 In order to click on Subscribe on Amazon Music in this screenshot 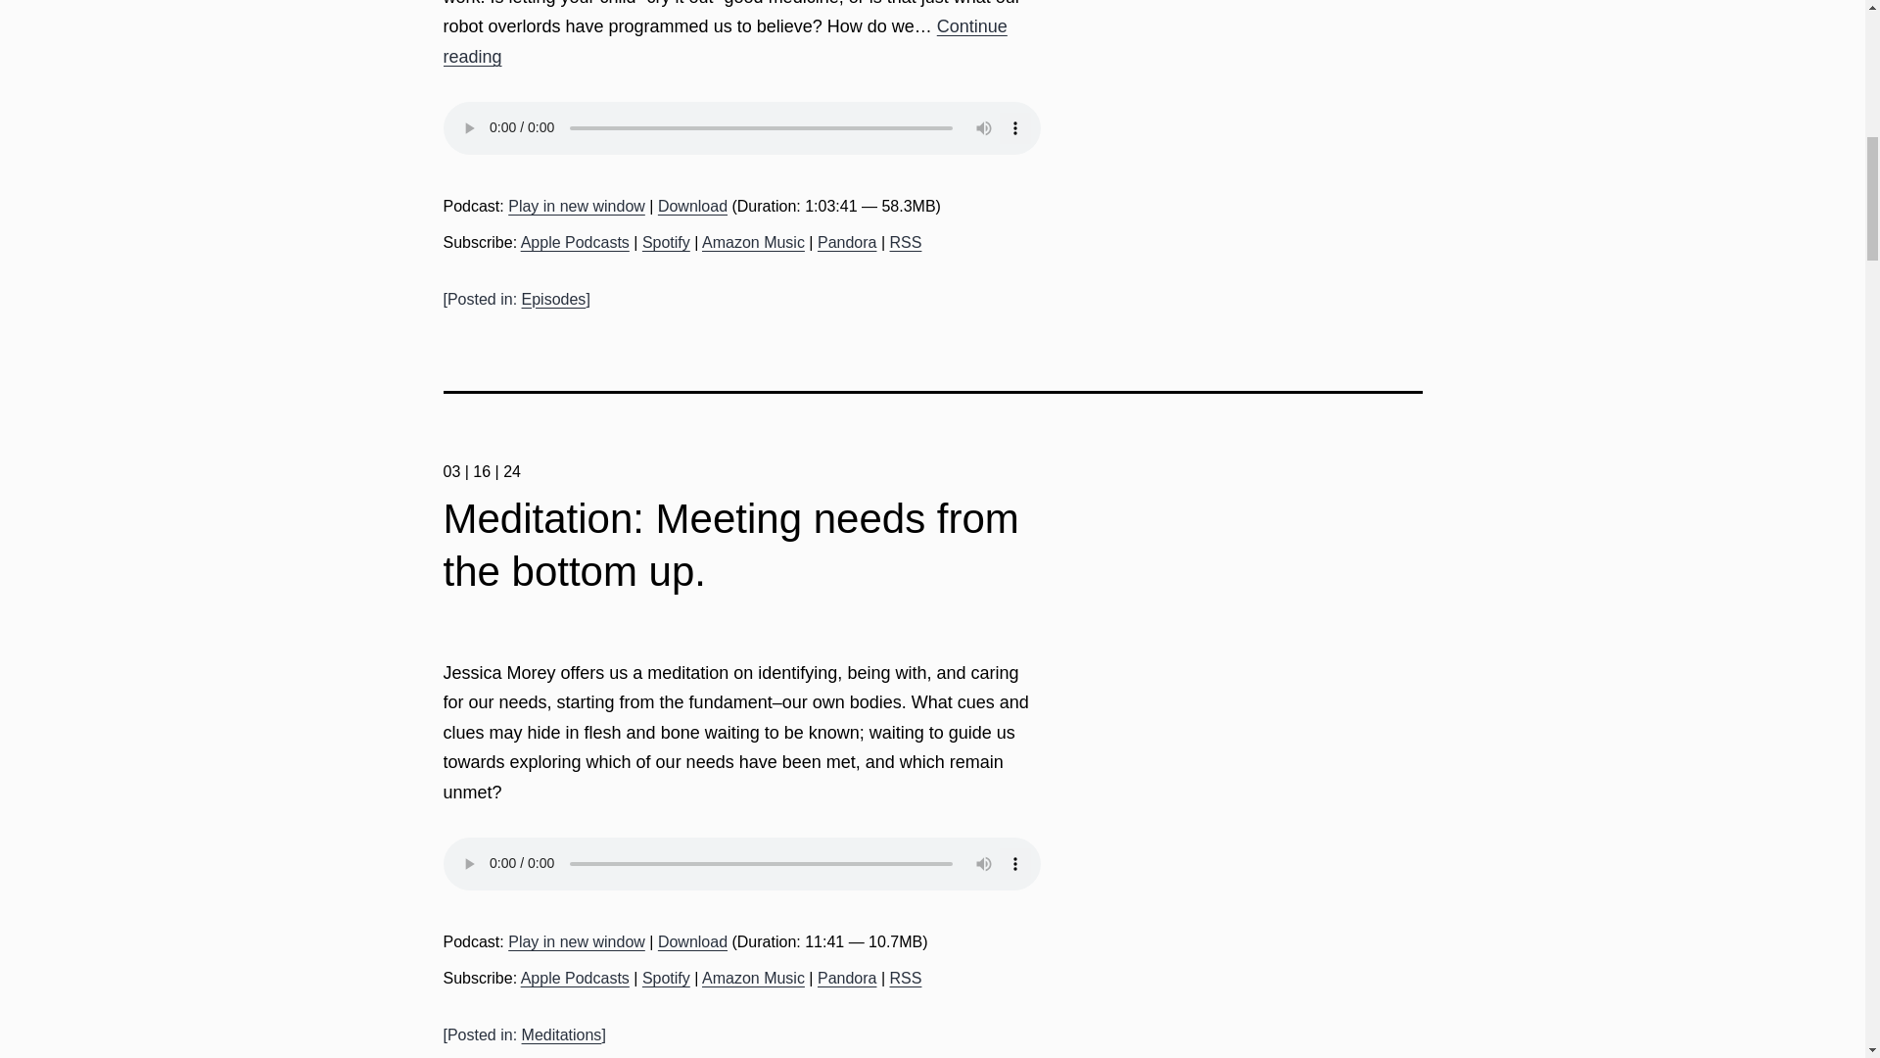, I will do `click(752, 241)`.